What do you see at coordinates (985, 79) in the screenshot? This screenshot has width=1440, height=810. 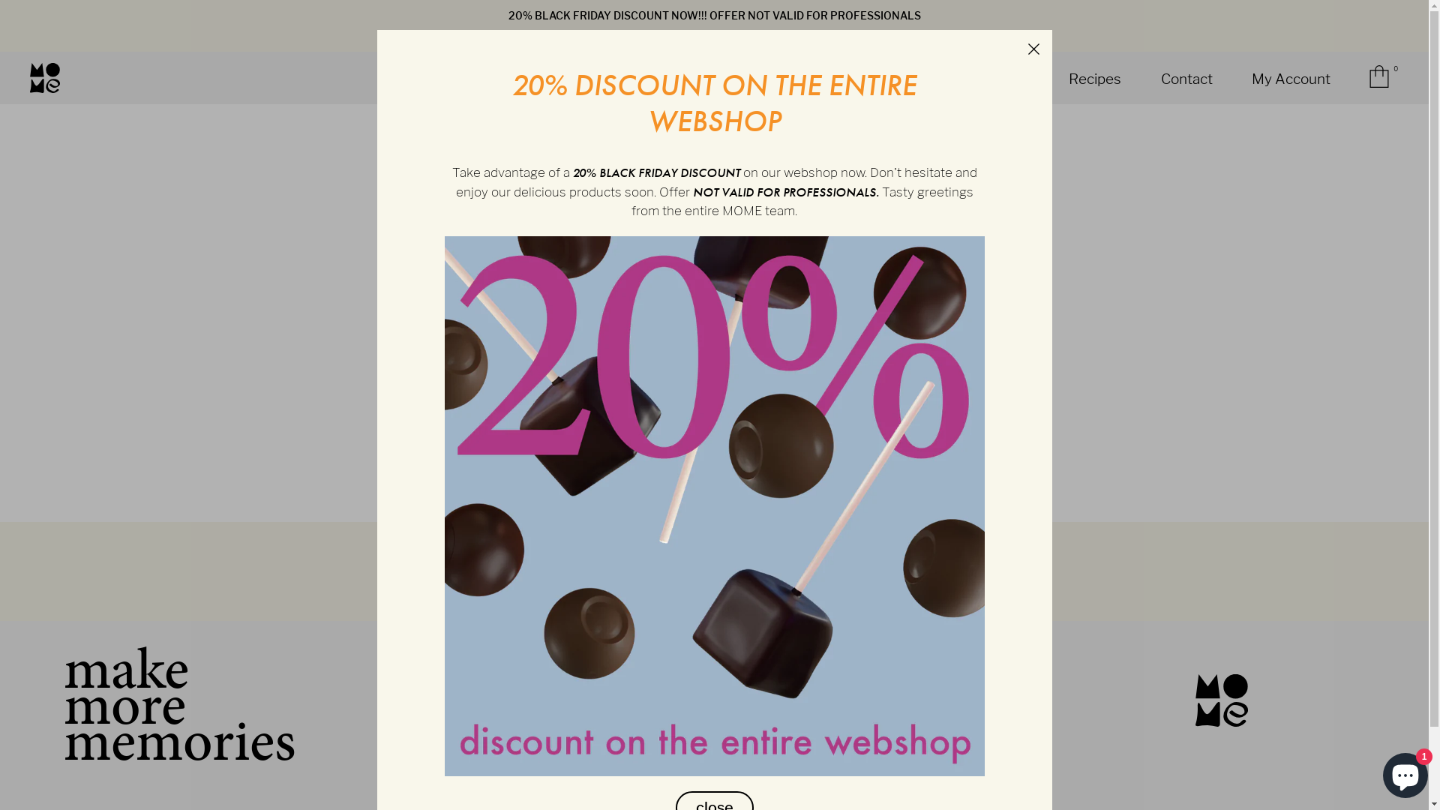 I see `Sample pack` at bounding box center [985, 79].